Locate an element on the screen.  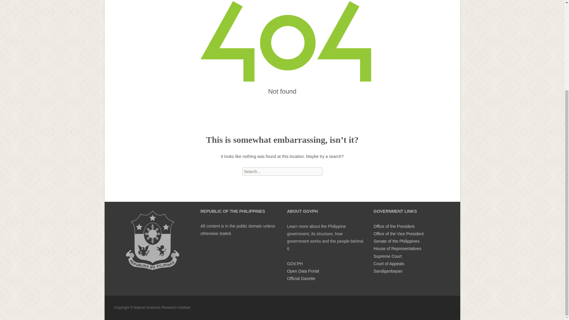
Open Data Portal is located at coordinates (303, 271).